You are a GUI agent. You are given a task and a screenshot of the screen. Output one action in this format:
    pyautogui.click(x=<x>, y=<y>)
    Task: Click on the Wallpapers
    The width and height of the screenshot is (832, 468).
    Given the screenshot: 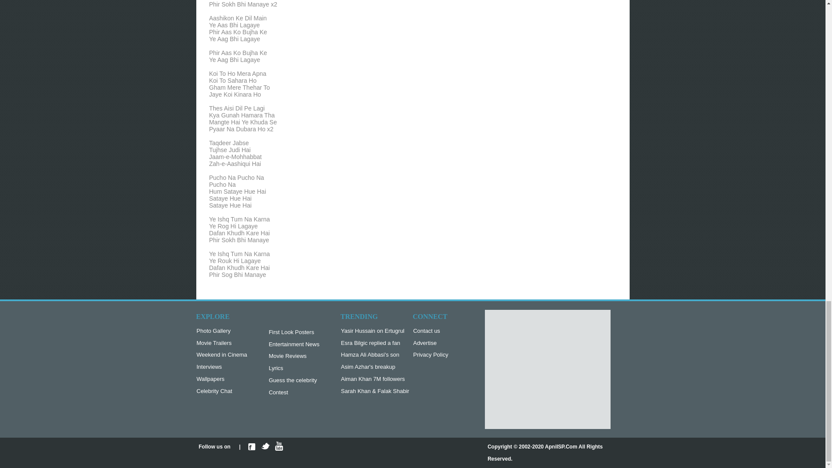 What is the action you would take?
    pyautogui.click(x=222, y=379)
    